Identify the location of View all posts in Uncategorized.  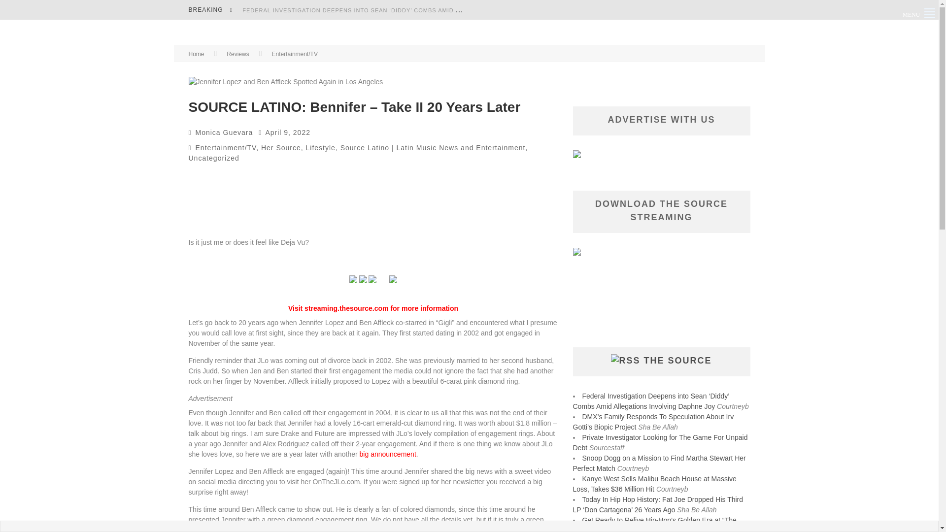
(214, 158).